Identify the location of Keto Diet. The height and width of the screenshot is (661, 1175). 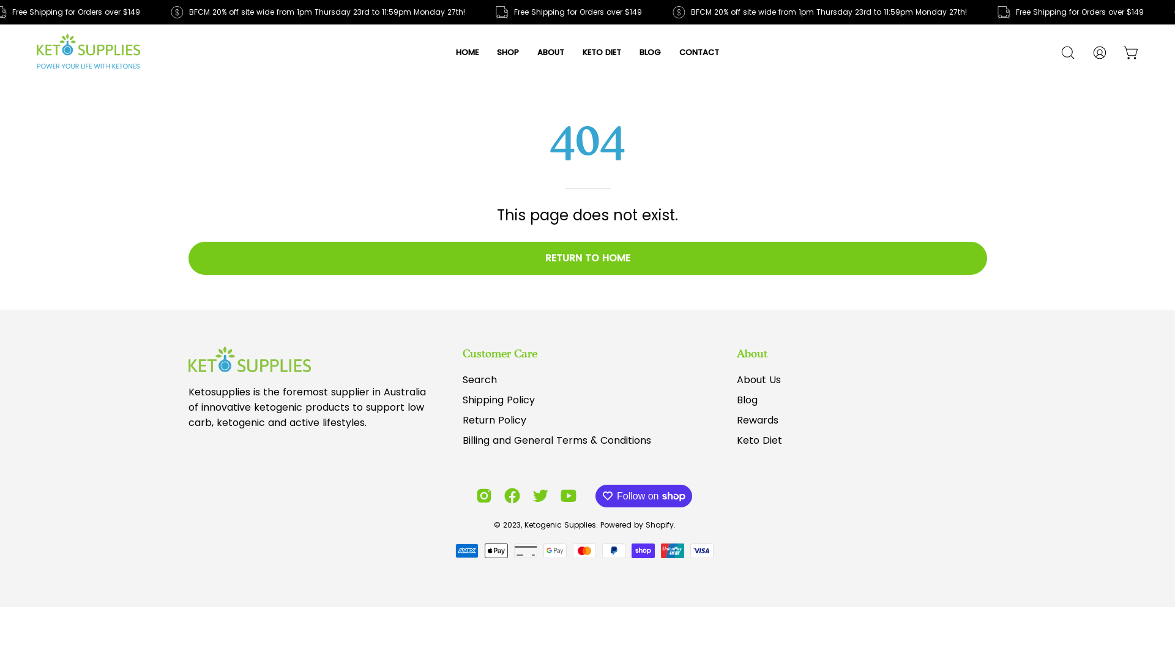
(759, 441).